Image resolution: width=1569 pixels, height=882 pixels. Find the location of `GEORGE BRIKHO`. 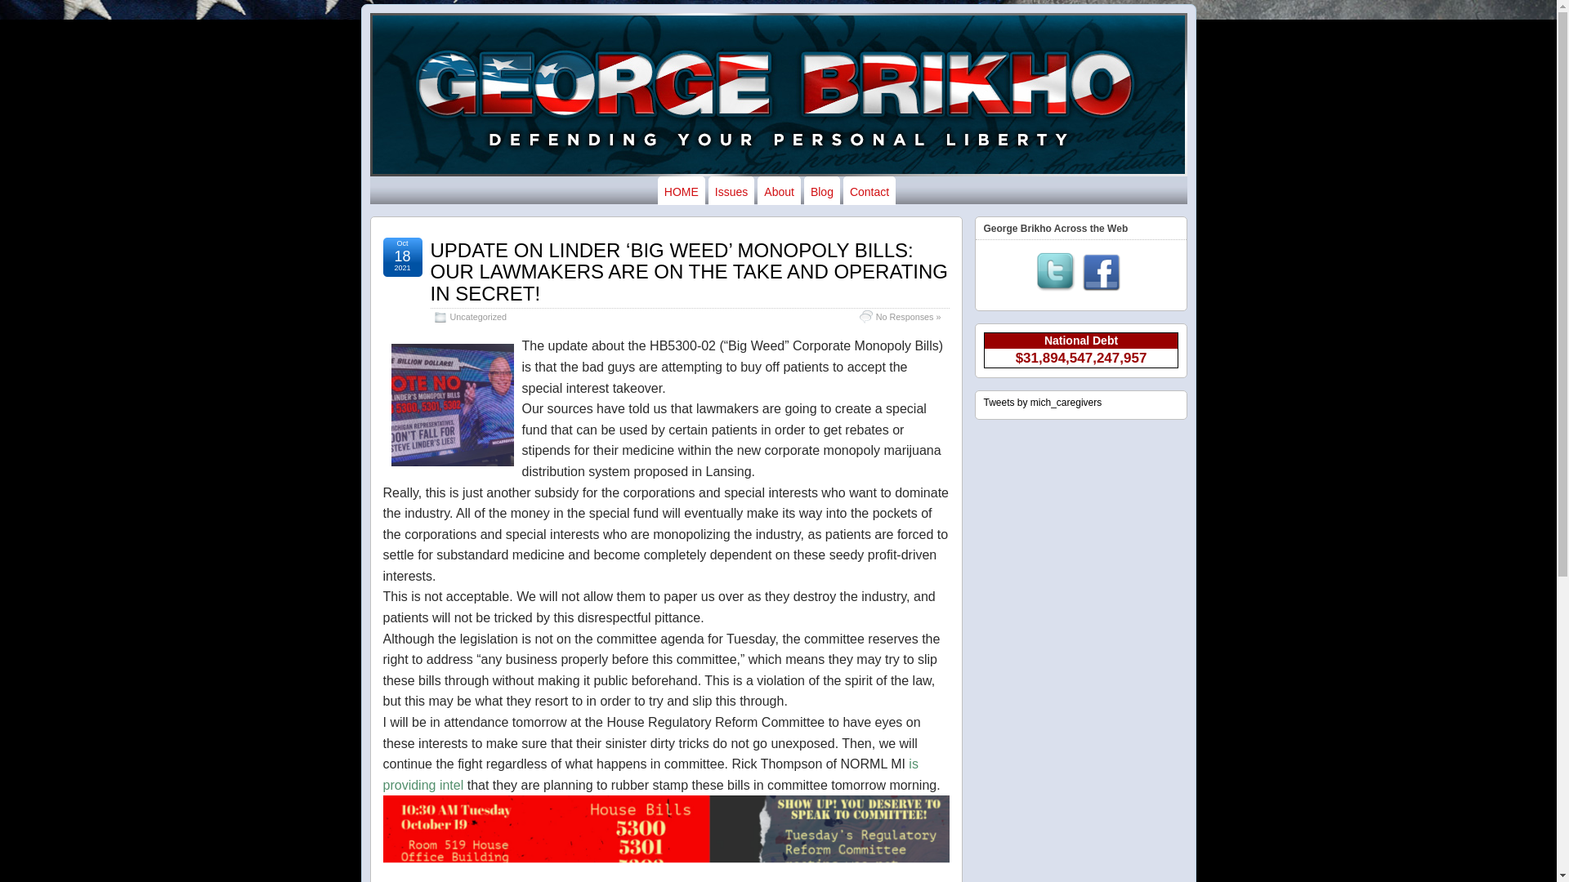

GEORGE BRIKHO is located at coordinates (440, 64).